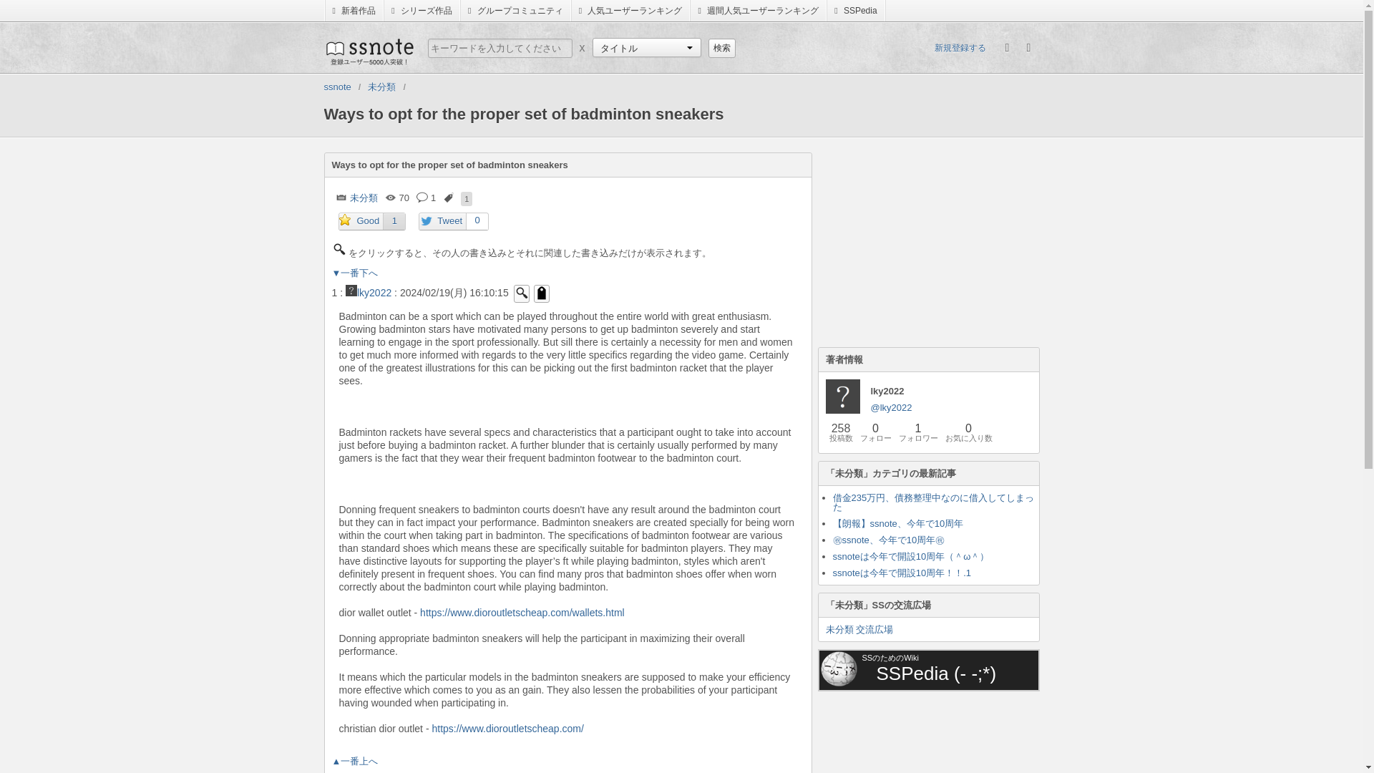  What do you see at coordinates (336, 87) in the screenshot?
I see `ssnote` at bounding box center [336, 87].